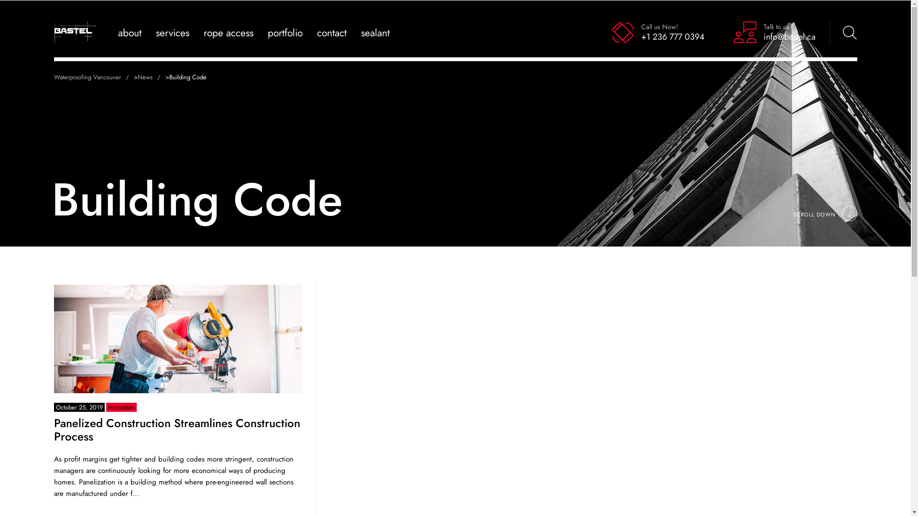  Describe the element at coordinates (375, 32) in the screenshot. I see `sealant` at that location.